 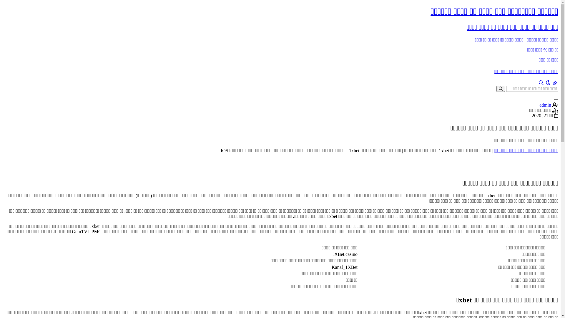 What do you see at coordinates (545, 105) in the screenshot?
I see `admin` at bounding box center [545, 105].